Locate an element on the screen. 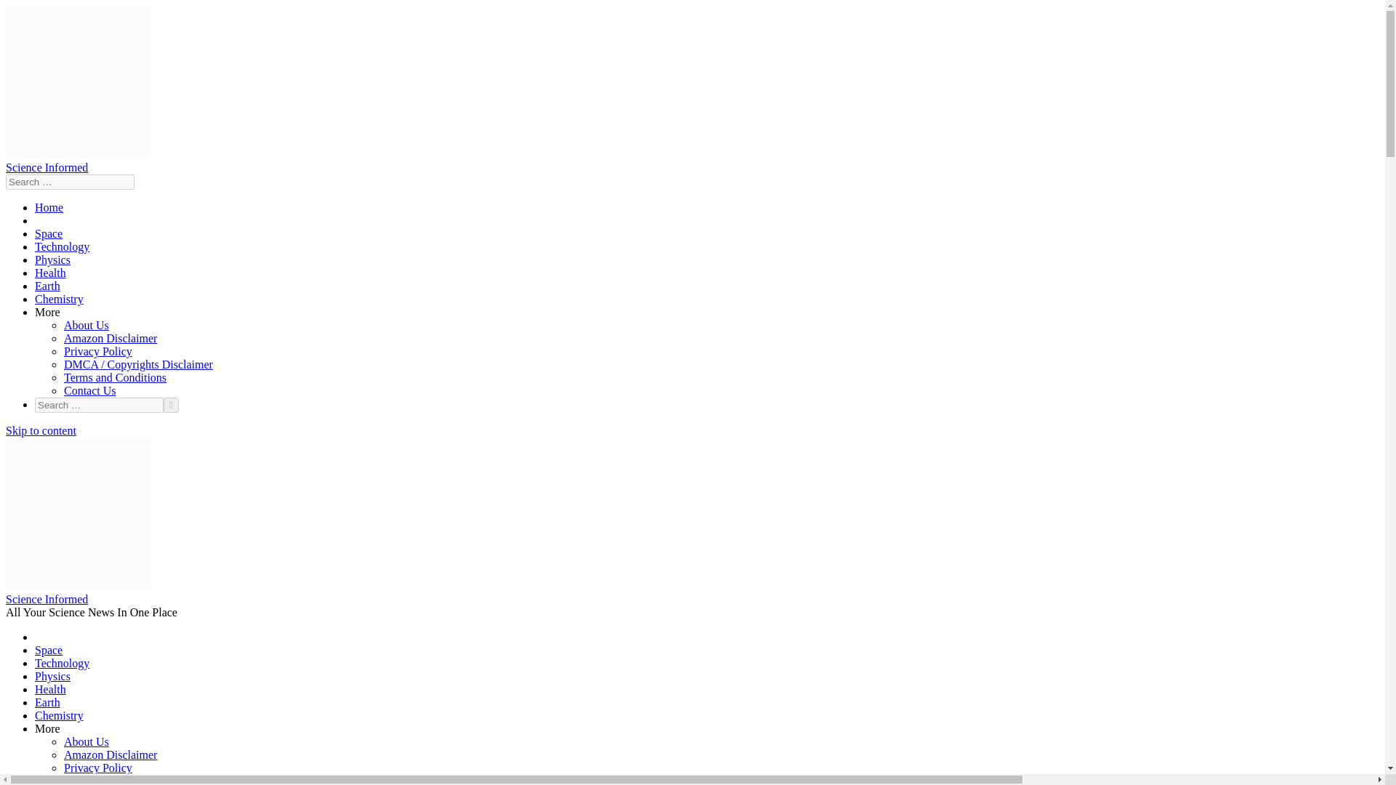 The height and width of the screenshot is (785, 1396). Privacy Policy is located at coordinates (98, 768).